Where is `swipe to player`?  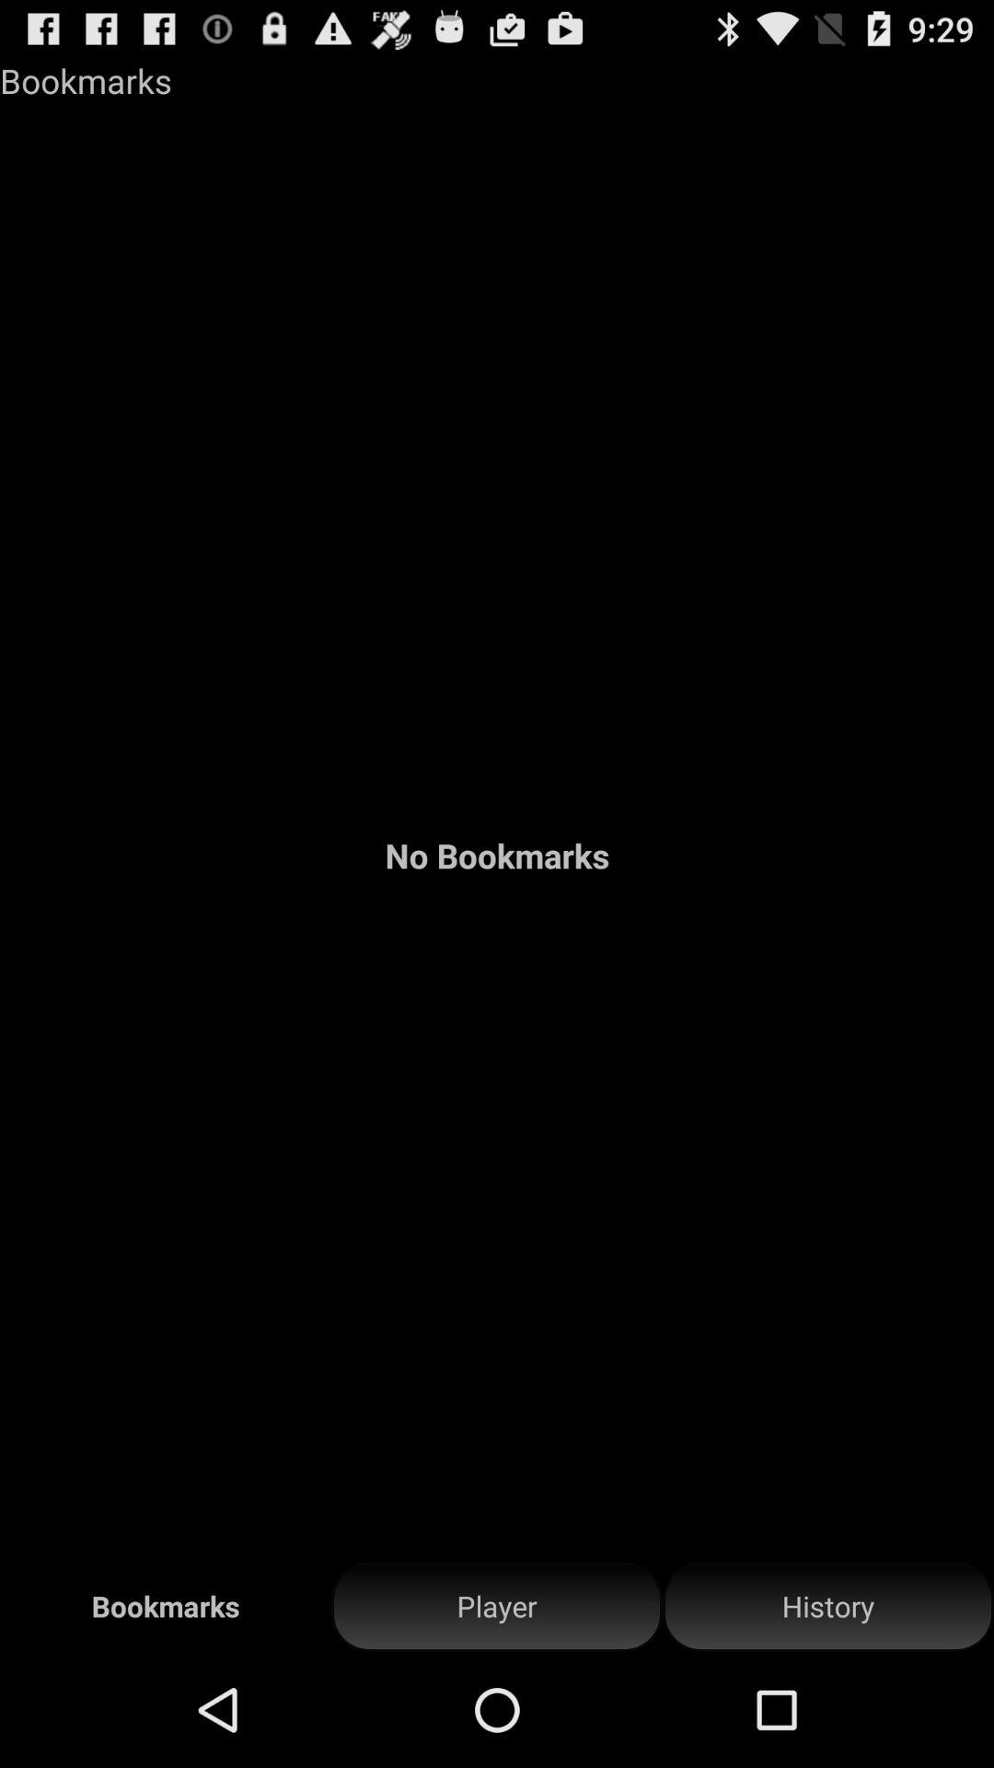 swipe to player is located at coordinates (497, 1606).